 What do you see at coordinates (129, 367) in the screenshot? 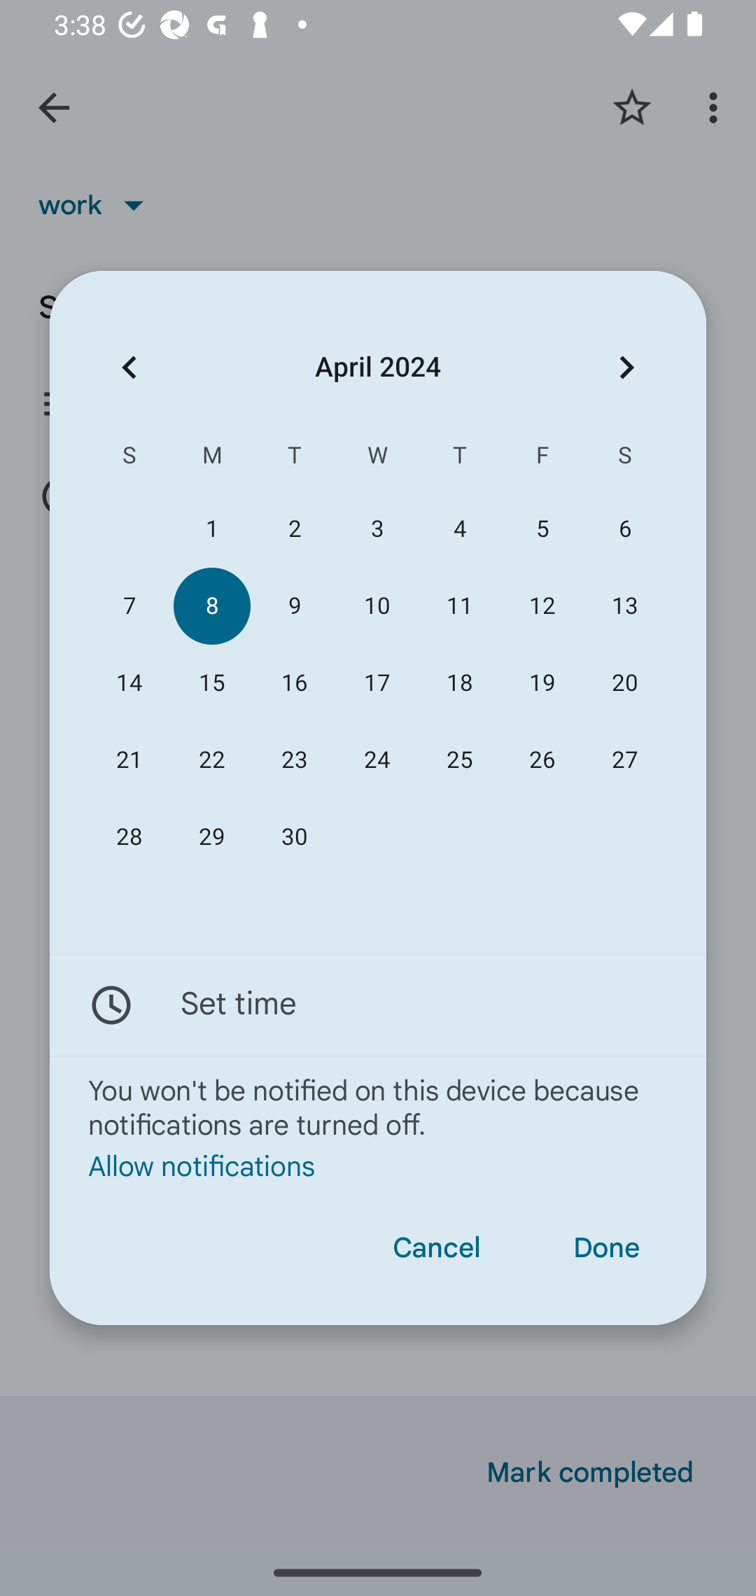
I see `Previous month` at bounding box center [129, 367].